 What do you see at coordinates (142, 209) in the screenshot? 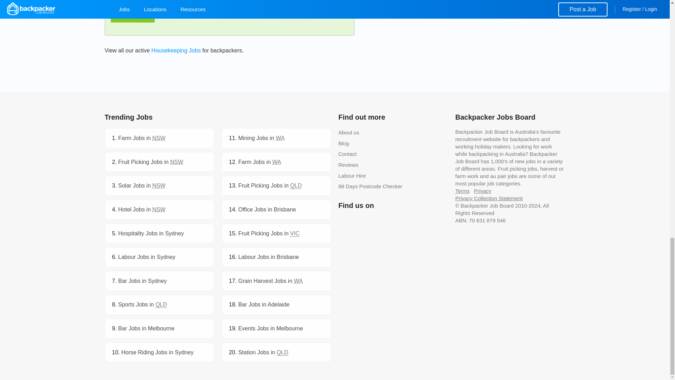
I see `Hotel Jobs in NSW` at bounding box center [142, 209].